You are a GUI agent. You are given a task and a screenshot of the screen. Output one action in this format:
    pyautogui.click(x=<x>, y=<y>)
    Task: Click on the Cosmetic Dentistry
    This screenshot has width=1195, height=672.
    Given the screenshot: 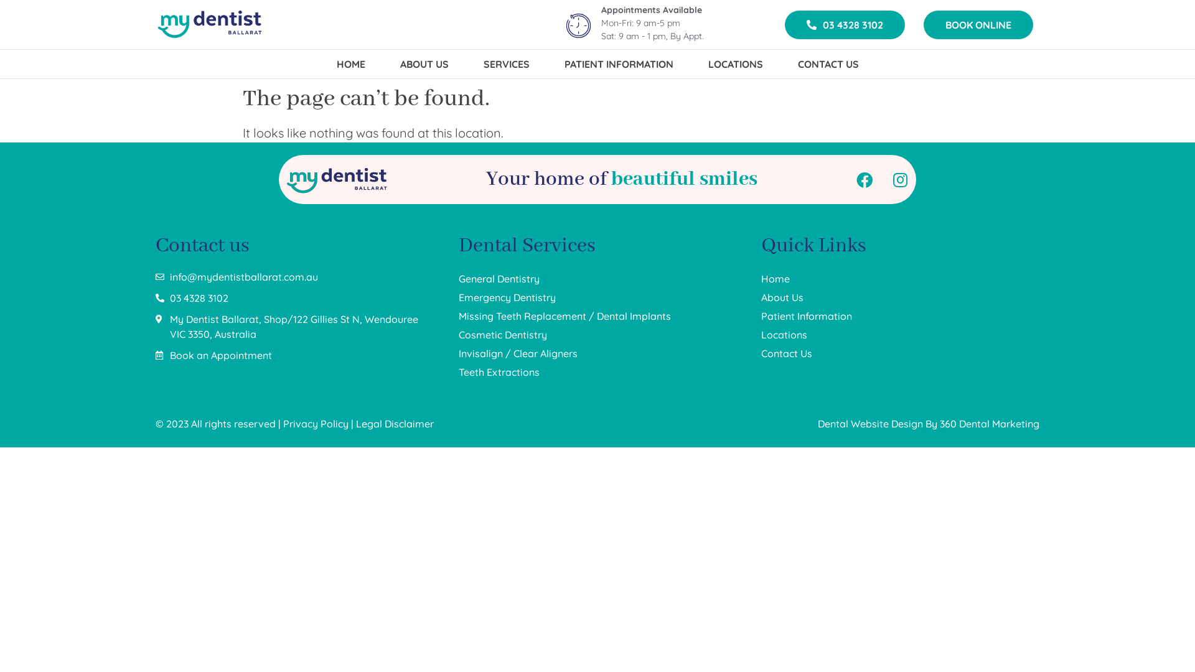 What is the action you would take?
    pyautogui.click(x=597, y=335)
    